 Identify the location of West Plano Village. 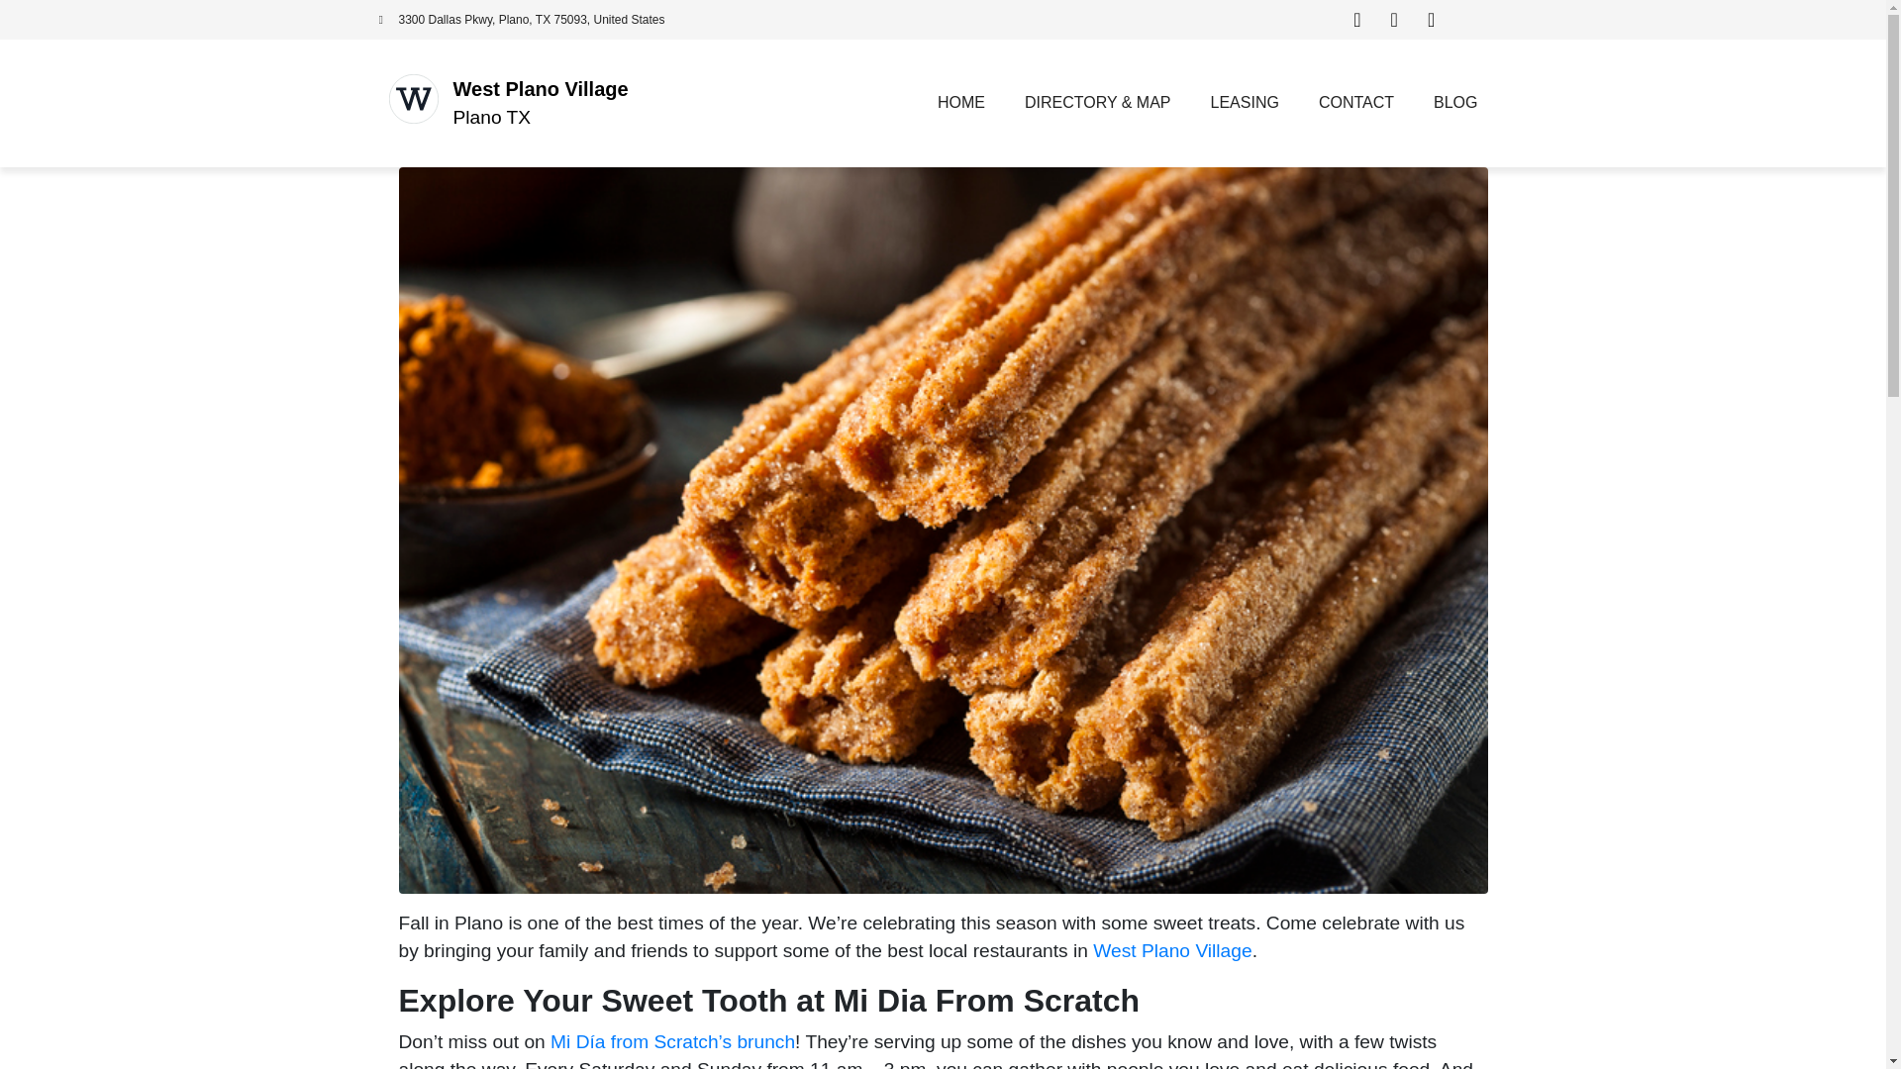
(541, 89).